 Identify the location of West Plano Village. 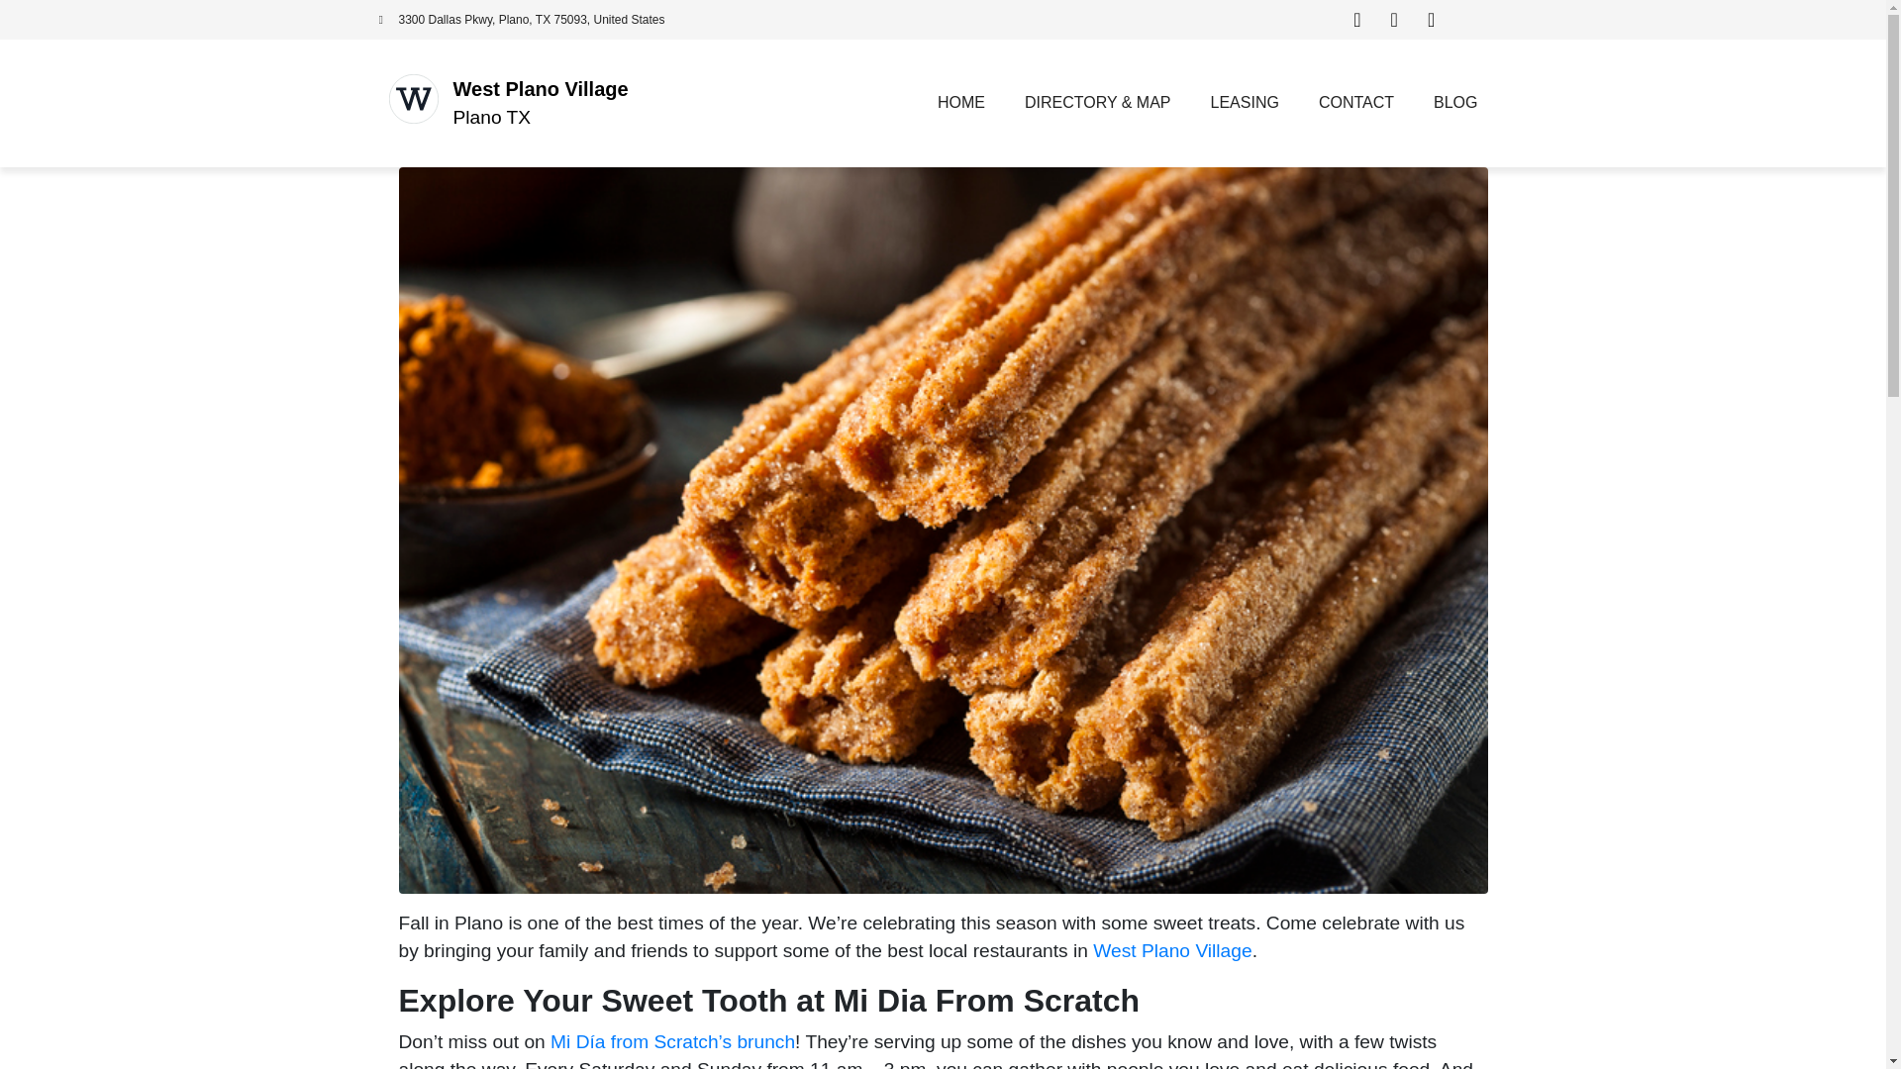
(541, 89).